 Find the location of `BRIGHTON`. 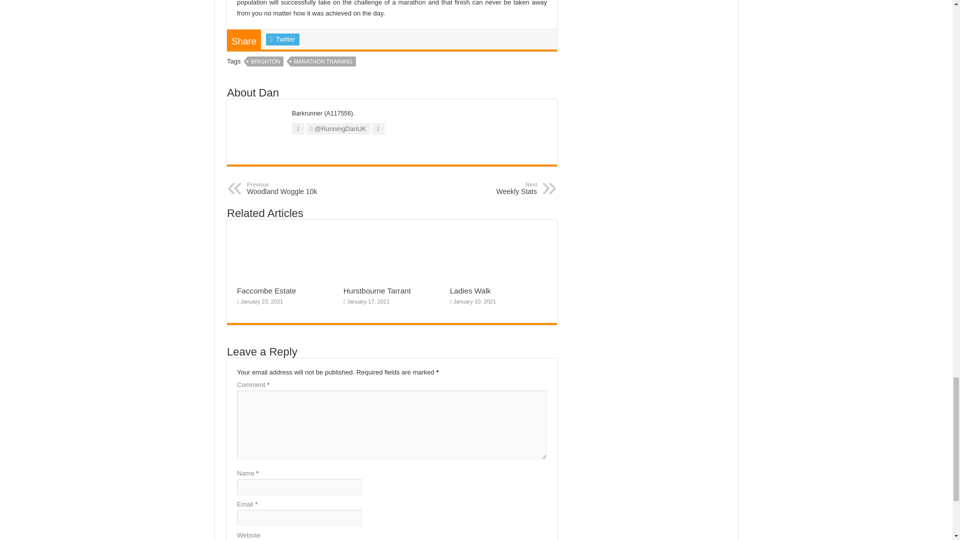

BRIGHTON is located at coordinates (298, 188).